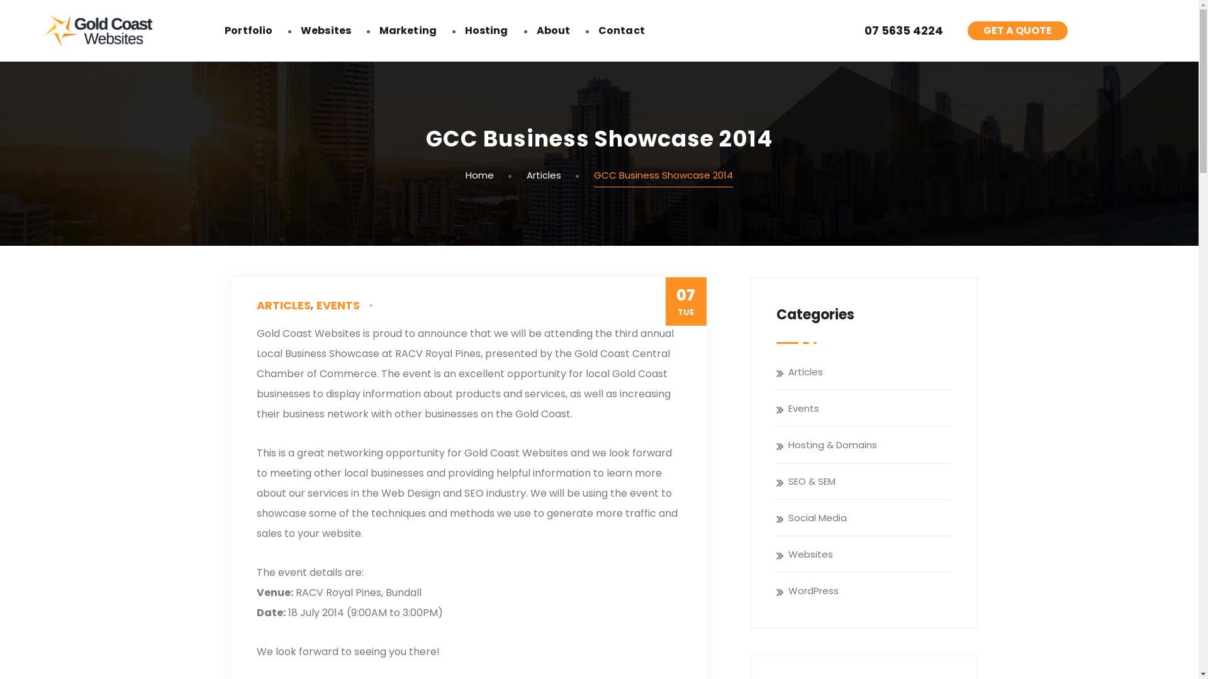 The image size is (1208, 679). What do you see at coordinates (1018, 31) in the screenshot?
I see `GET A QUOTE` at bounding box center [1018, 31].